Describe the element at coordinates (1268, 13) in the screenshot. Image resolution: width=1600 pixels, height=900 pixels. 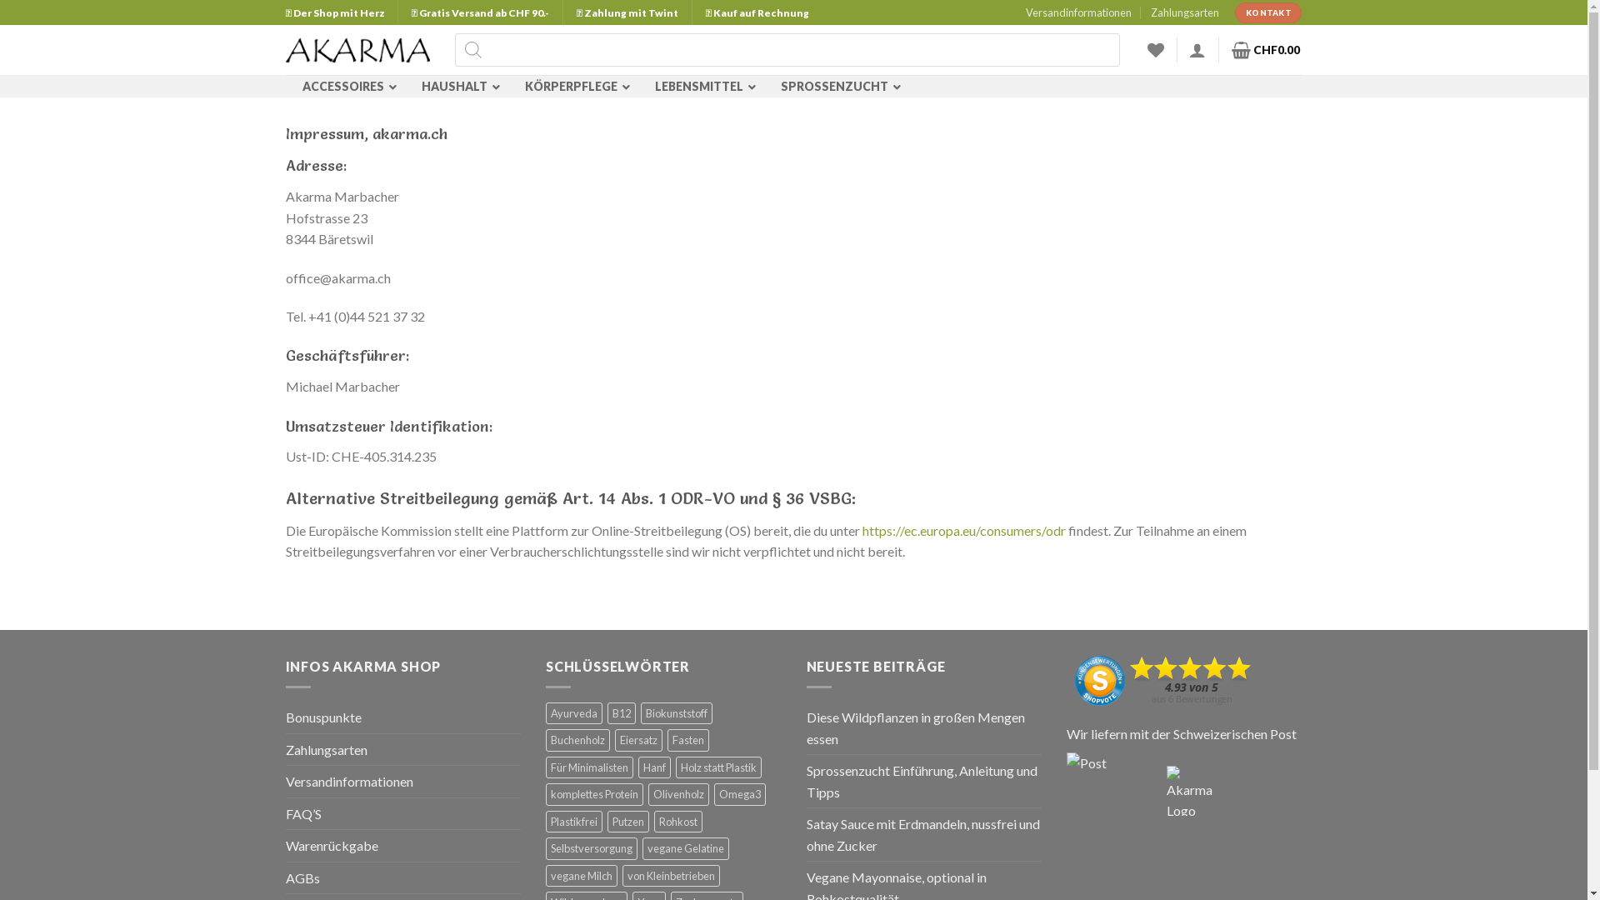
I see `KONTAKT` at that location.